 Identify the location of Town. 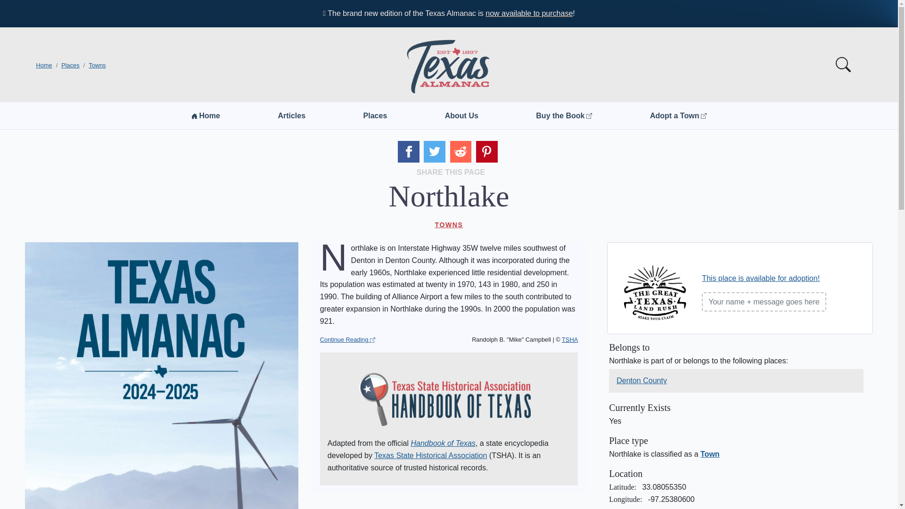
(710, 454).